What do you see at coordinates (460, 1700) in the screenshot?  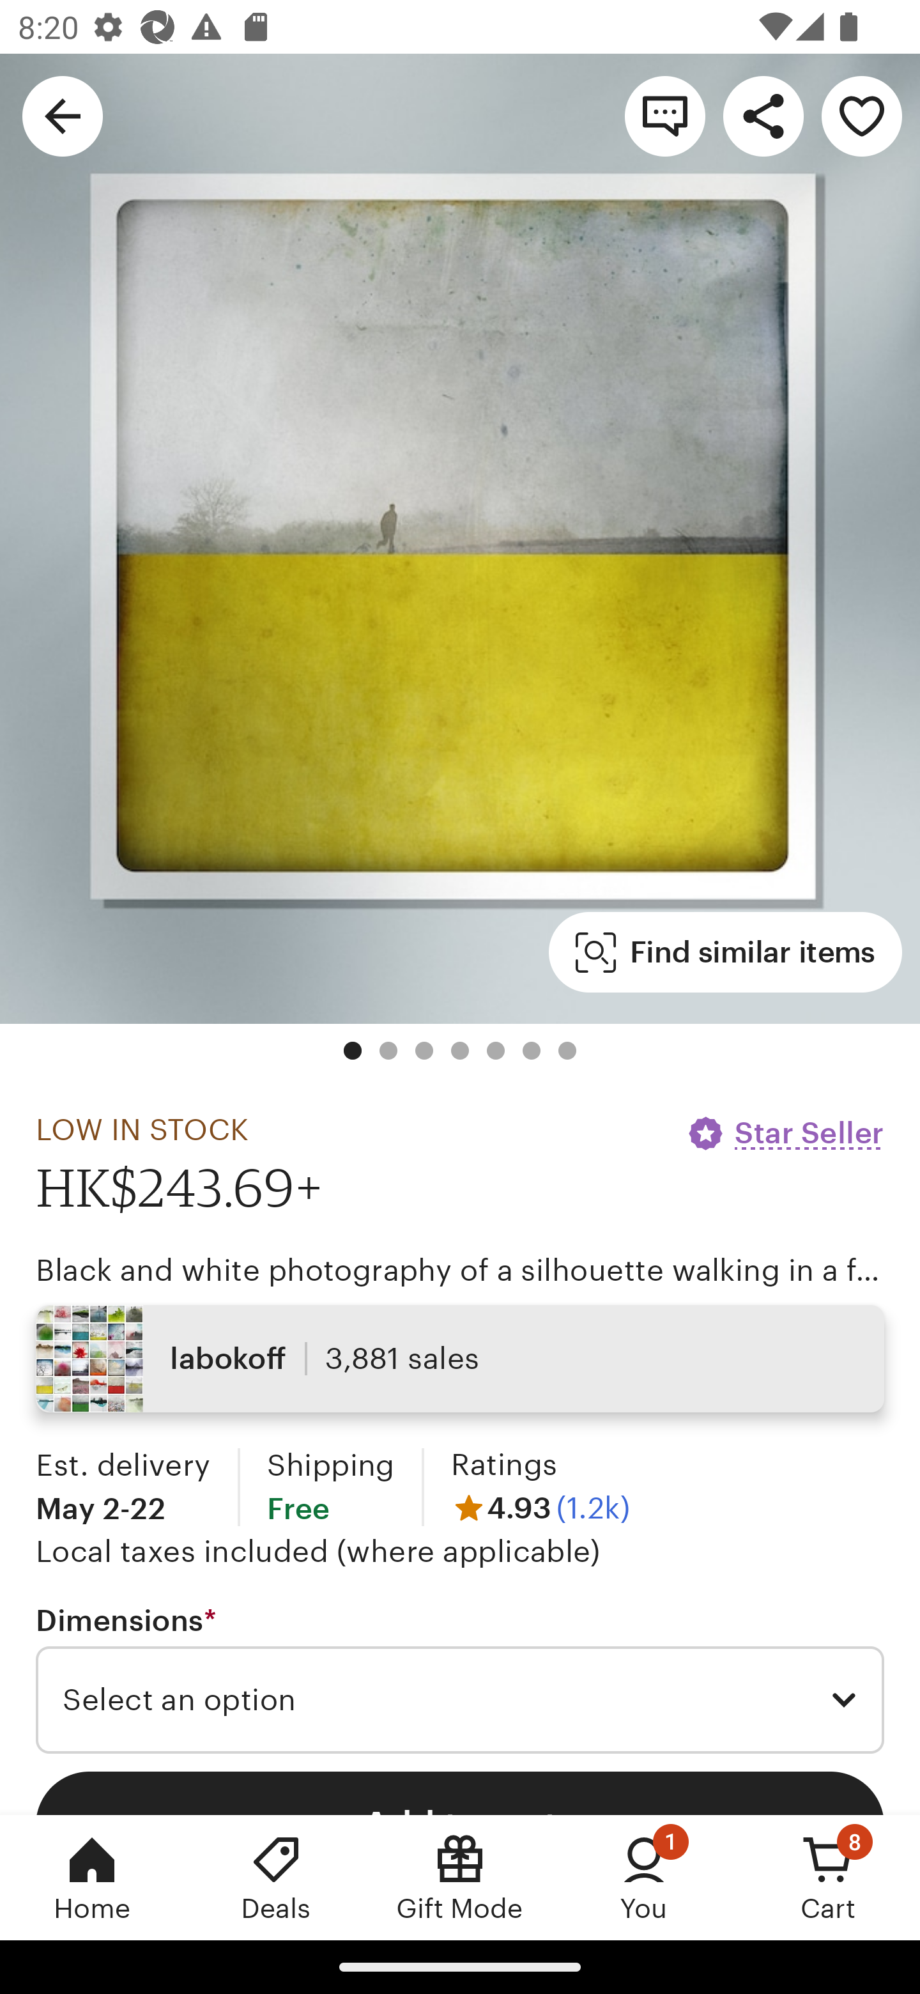 I see `Select an option` at bounding box center [460, 1700].